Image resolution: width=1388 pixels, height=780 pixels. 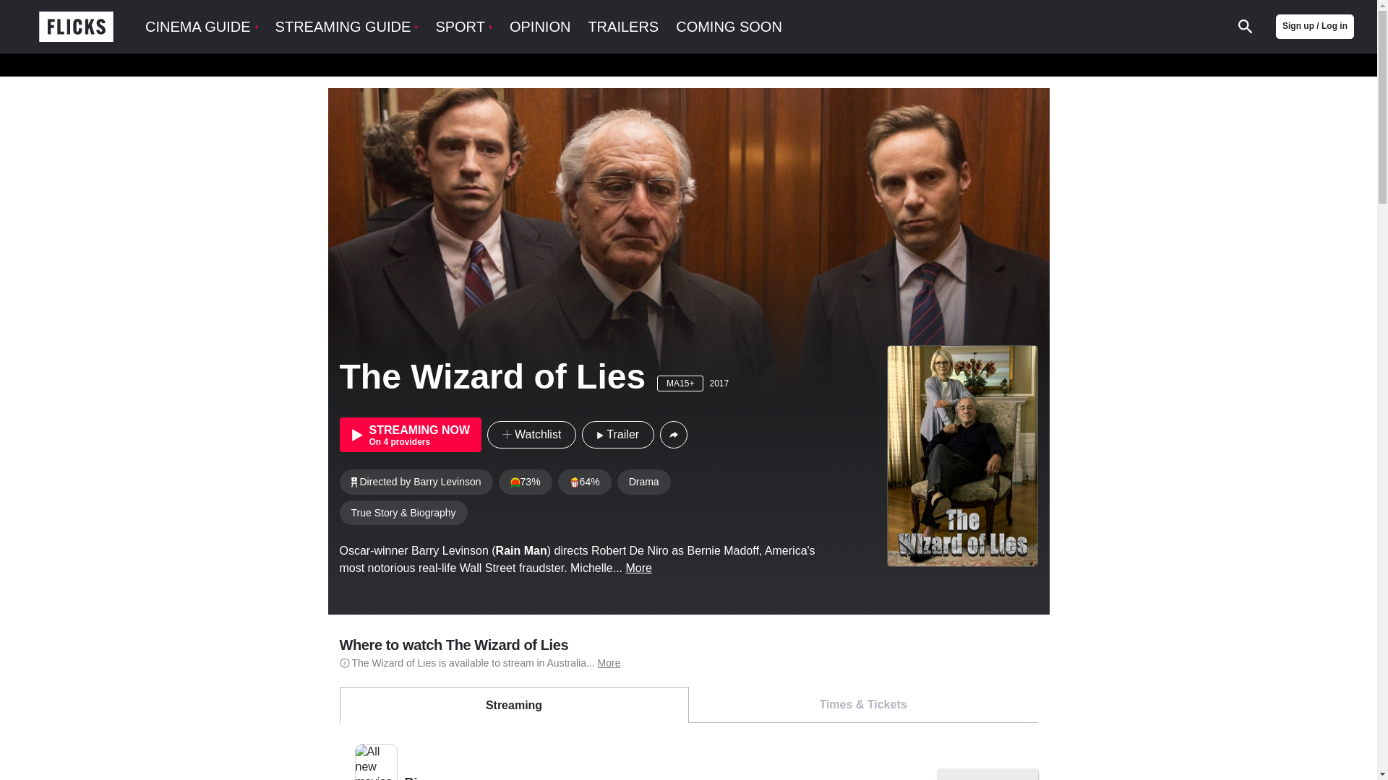 What do you see at coordinates (531, 435) in the screenshot?
I see `Add to your watch list` at bounding box center [531, 435].